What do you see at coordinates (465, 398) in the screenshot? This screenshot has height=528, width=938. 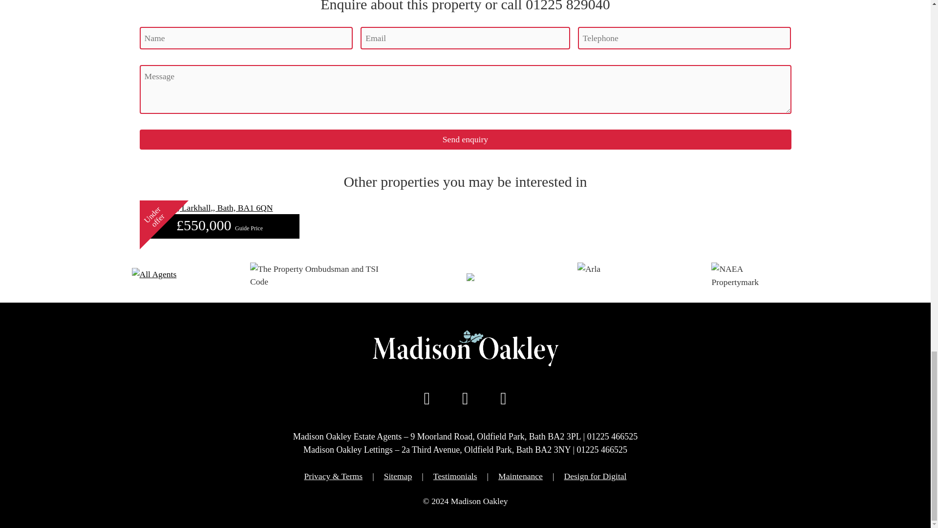 I see `Phone Madison Oakley` at bounding box center [465, 398].